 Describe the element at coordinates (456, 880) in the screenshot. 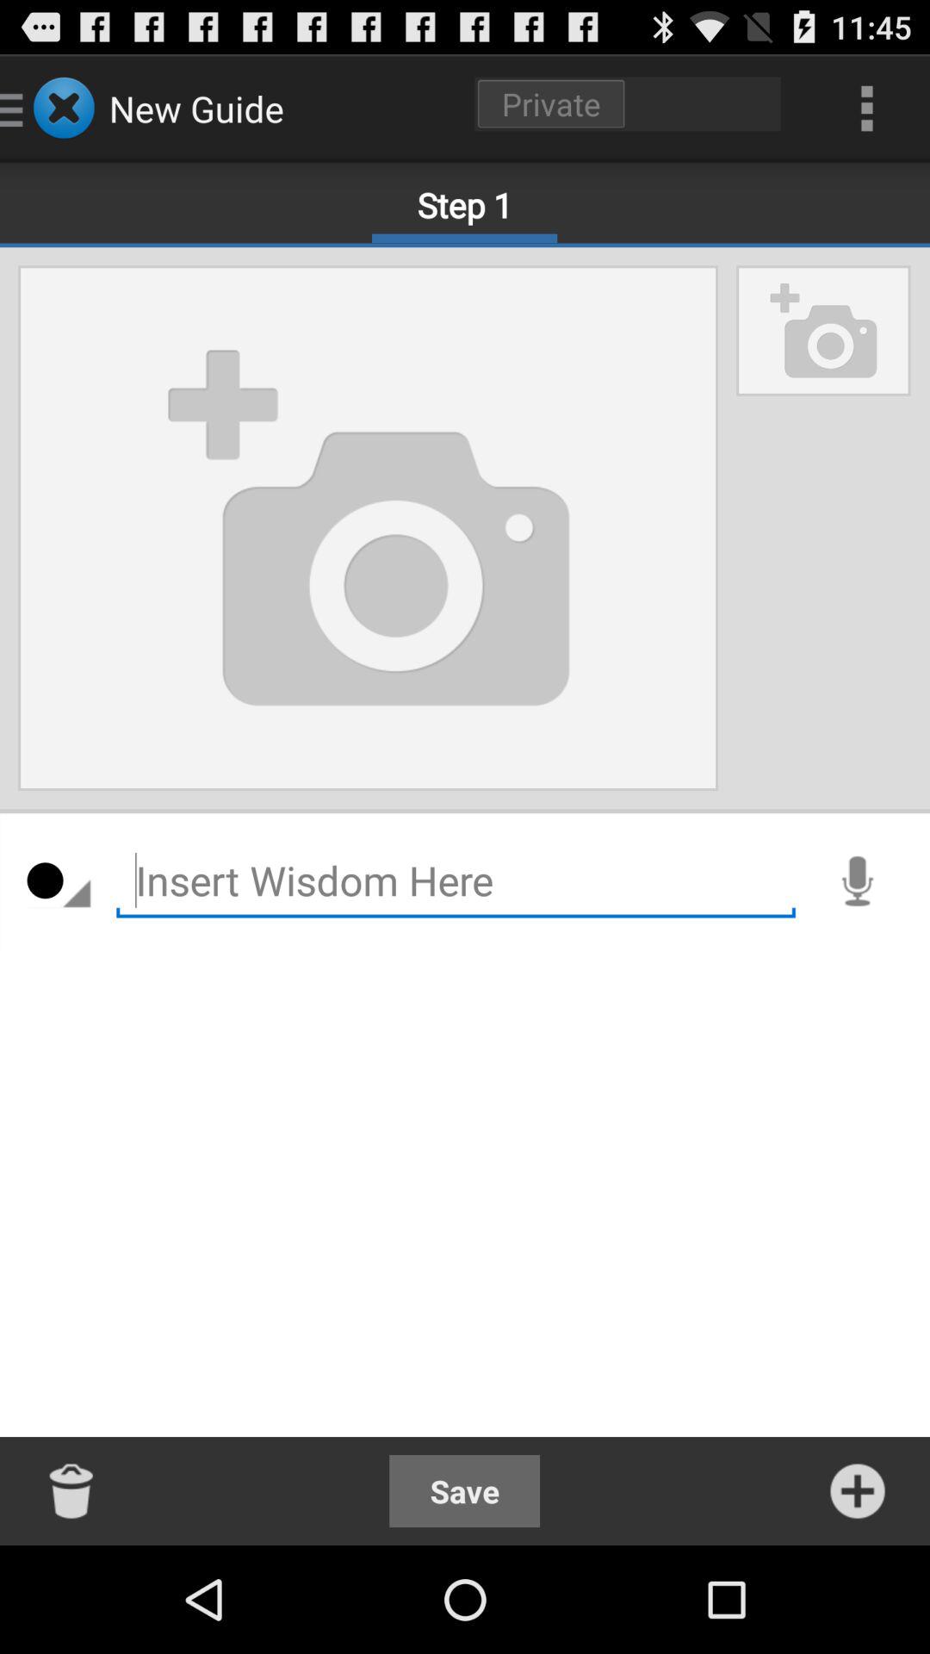

I see `insert caption` at that location.